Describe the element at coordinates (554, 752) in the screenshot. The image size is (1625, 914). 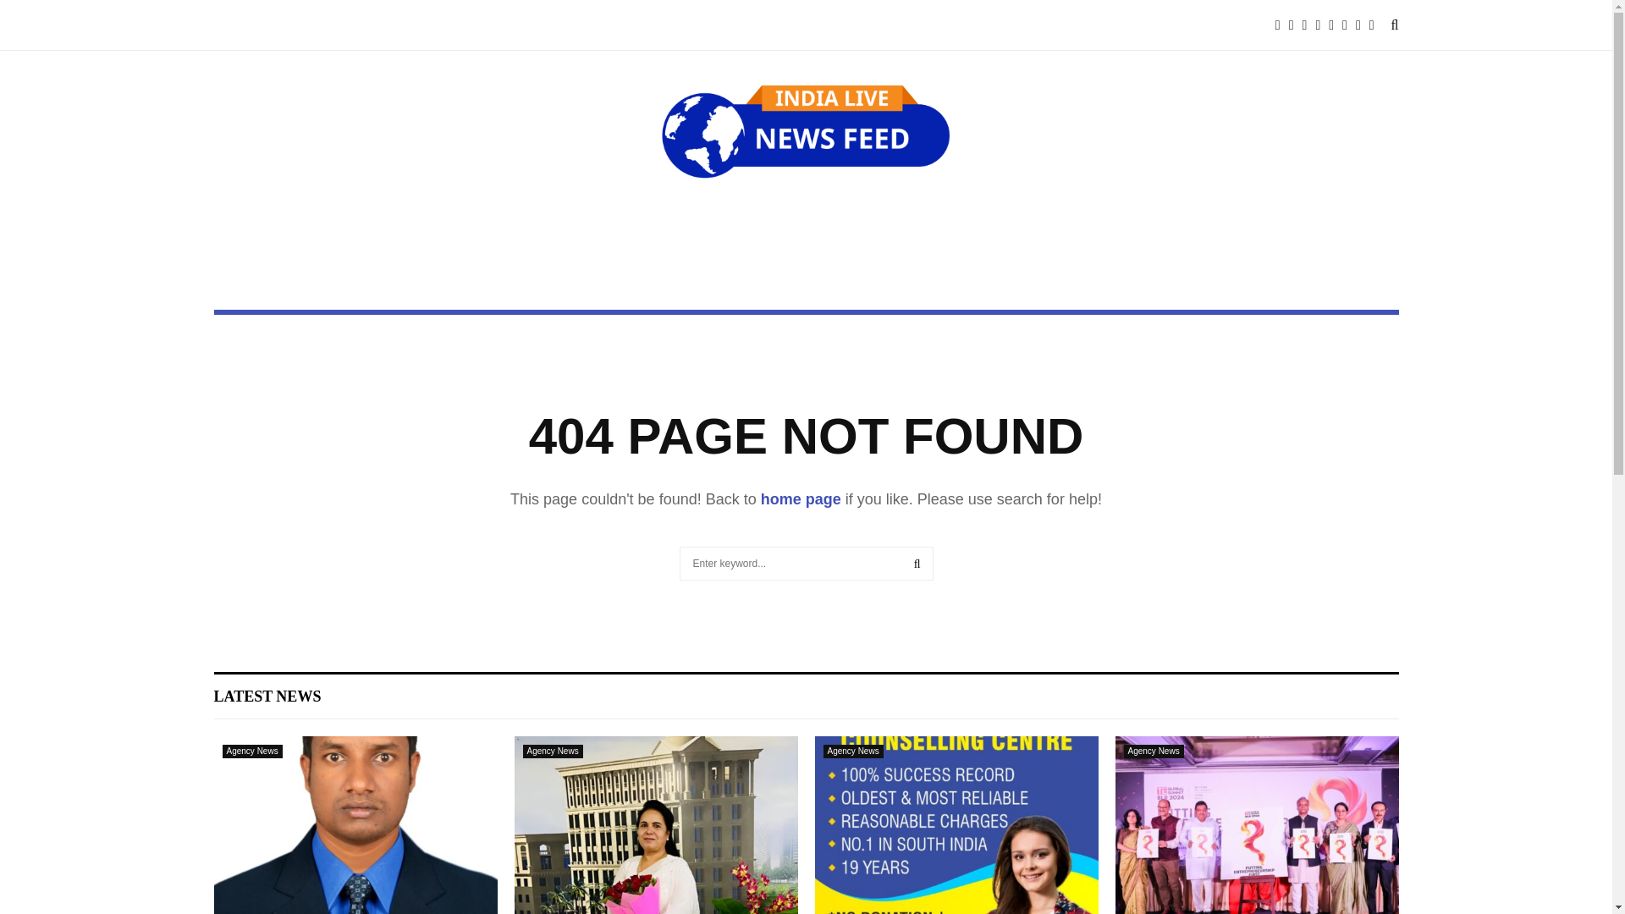
I see `View all posts in Agency News` at that location.